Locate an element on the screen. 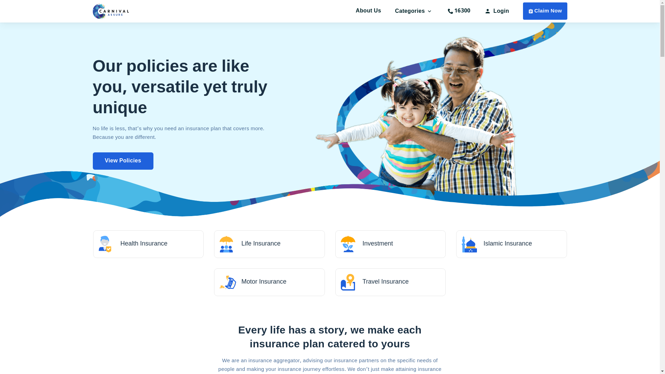 Image resolution: width=665 pixels, height=374 pixels. Claim Now is located at coordinates (545, 11).